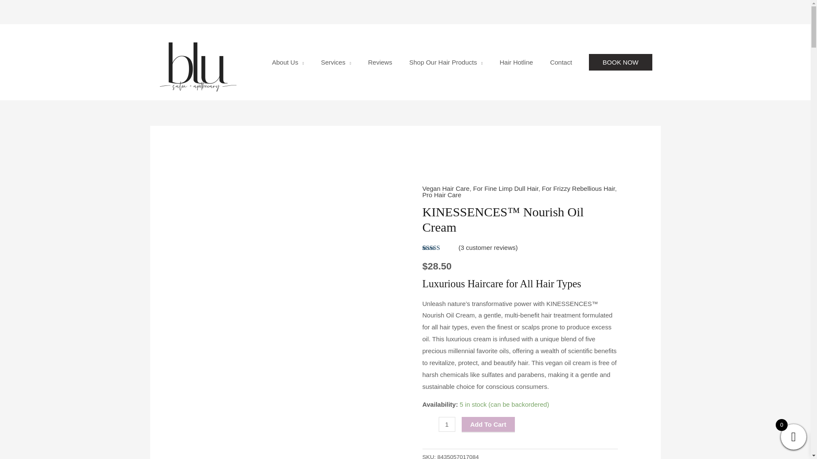  Describe the element at coordinates (446, 62) in the screenshot. I see `Shop Our Hair Products` at that location.